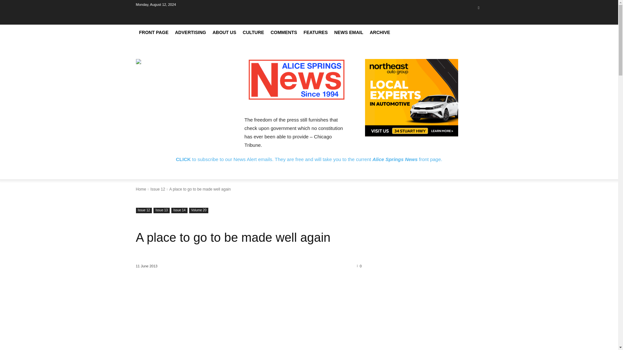 The width and height of the screenshot is (623, 350). What do you see at coordinates (315, 32) in the screenshot?
I see `FEATURES` at bounding box center [315, 32].